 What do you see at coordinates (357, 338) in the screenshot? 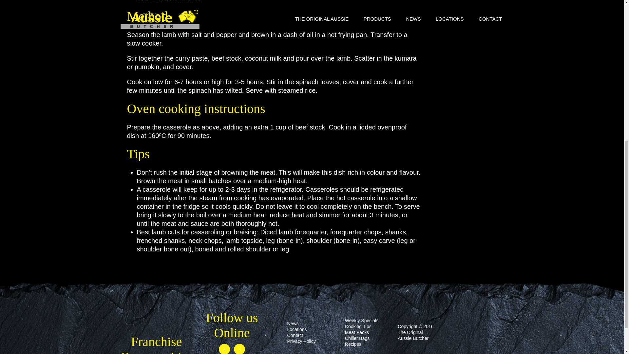
I see `Chiller Bags` at bounding box center [357, 338].